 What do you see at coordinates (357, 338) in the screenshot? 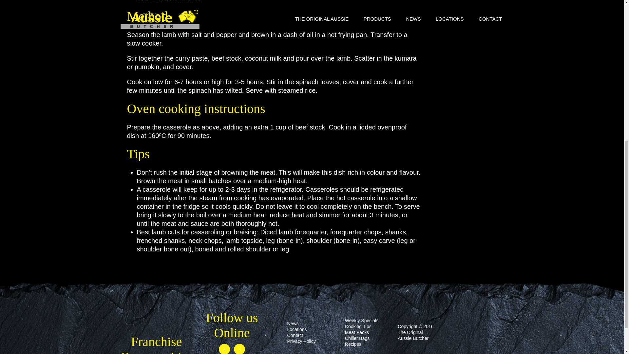
I see `Chiller Bags` at bounding box center [357, 338].